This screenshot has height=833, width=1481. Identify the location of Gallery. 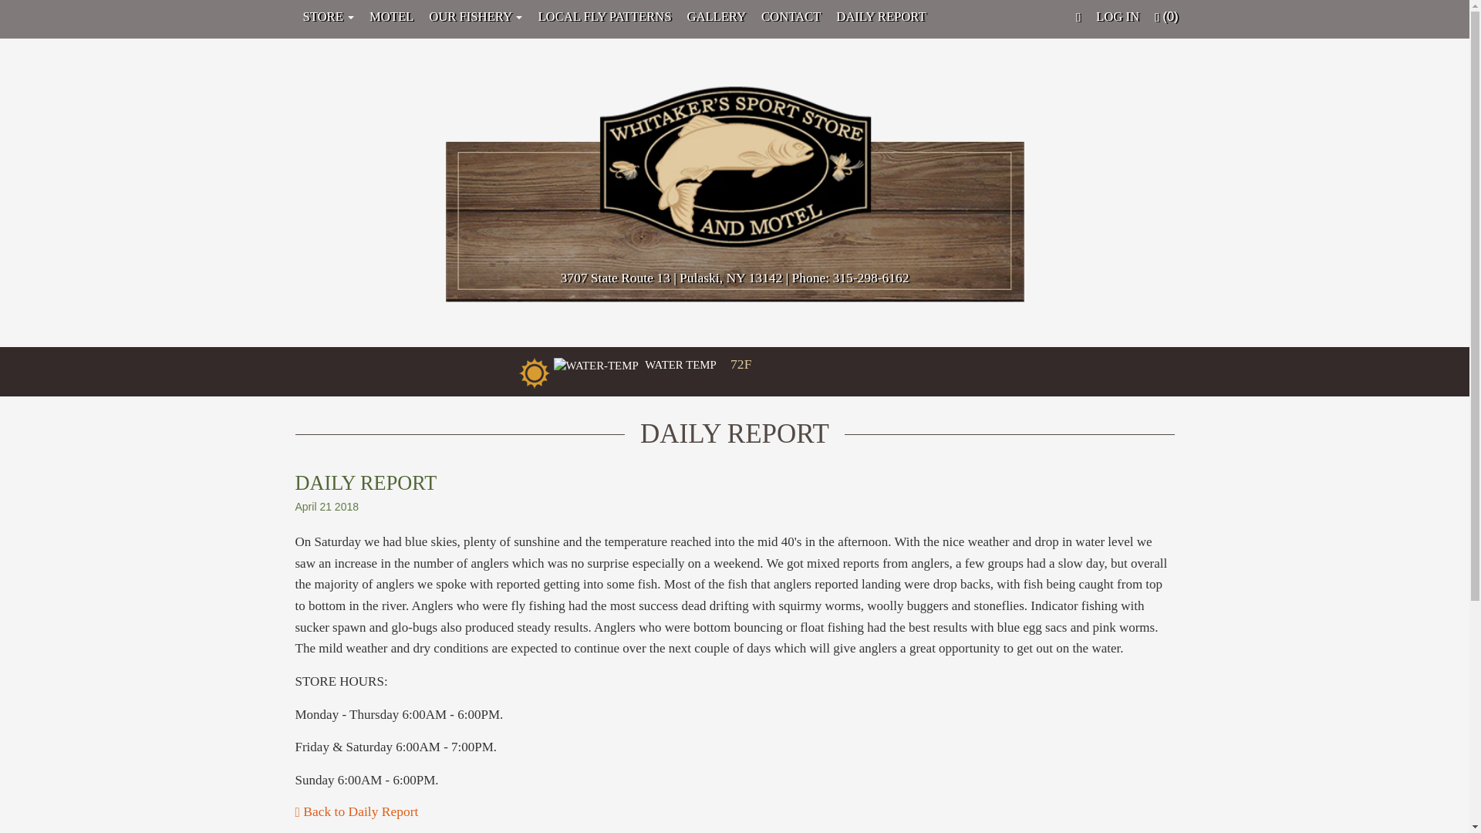
(716, 16).